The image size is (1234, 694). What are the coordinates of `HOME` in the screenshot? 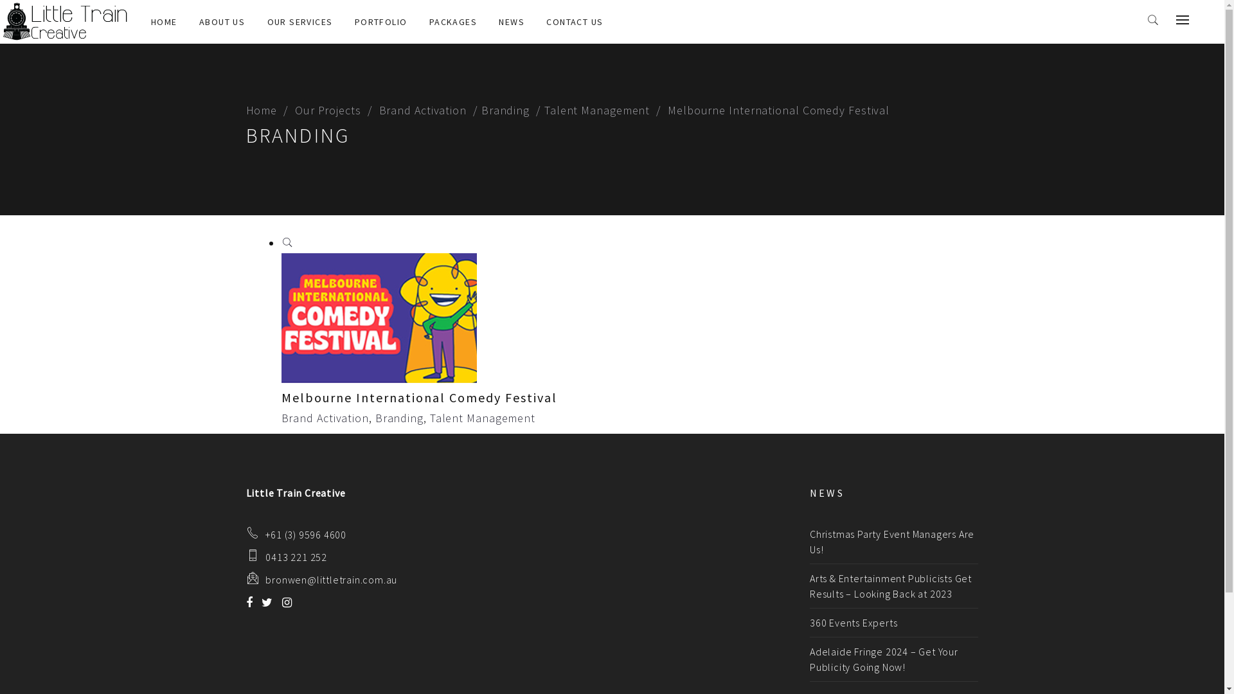 It's located at (165, 22).